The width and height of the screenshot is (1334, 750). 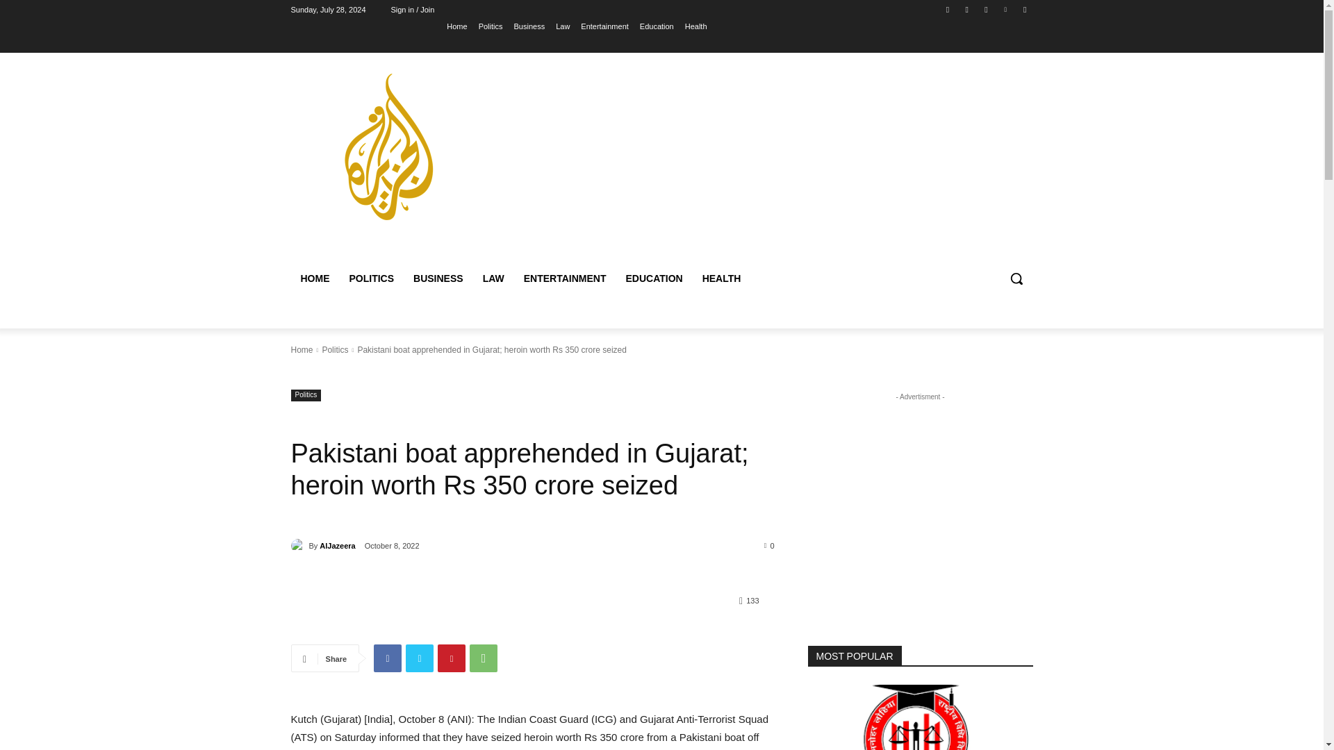 What do you see at coordinates (529, 26) in the screenshot?
I see `Business` at bounding box center [529, 26].